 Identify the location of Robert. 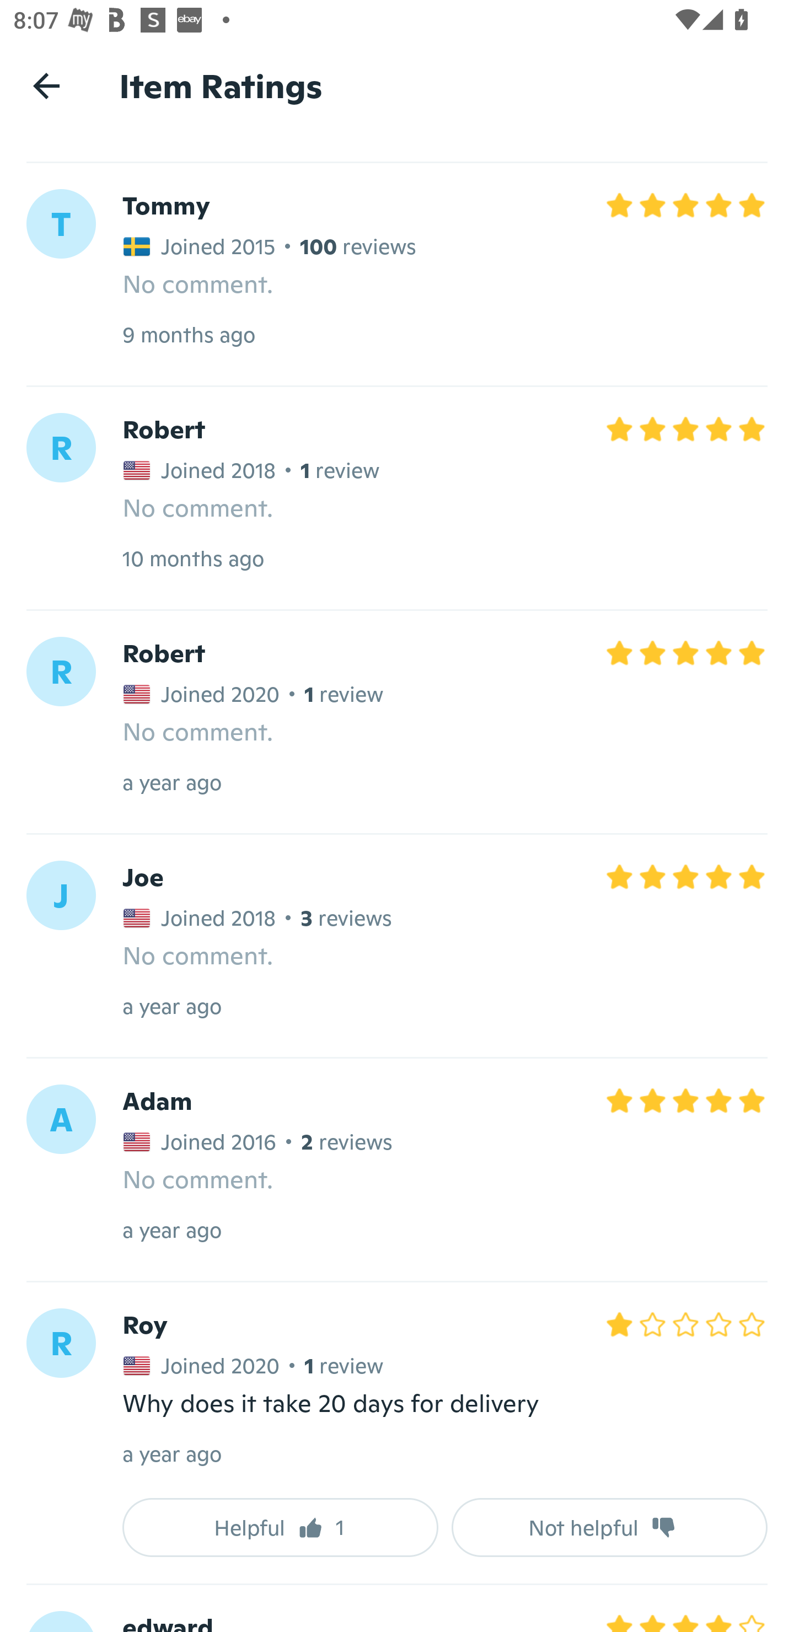
(163, 653).